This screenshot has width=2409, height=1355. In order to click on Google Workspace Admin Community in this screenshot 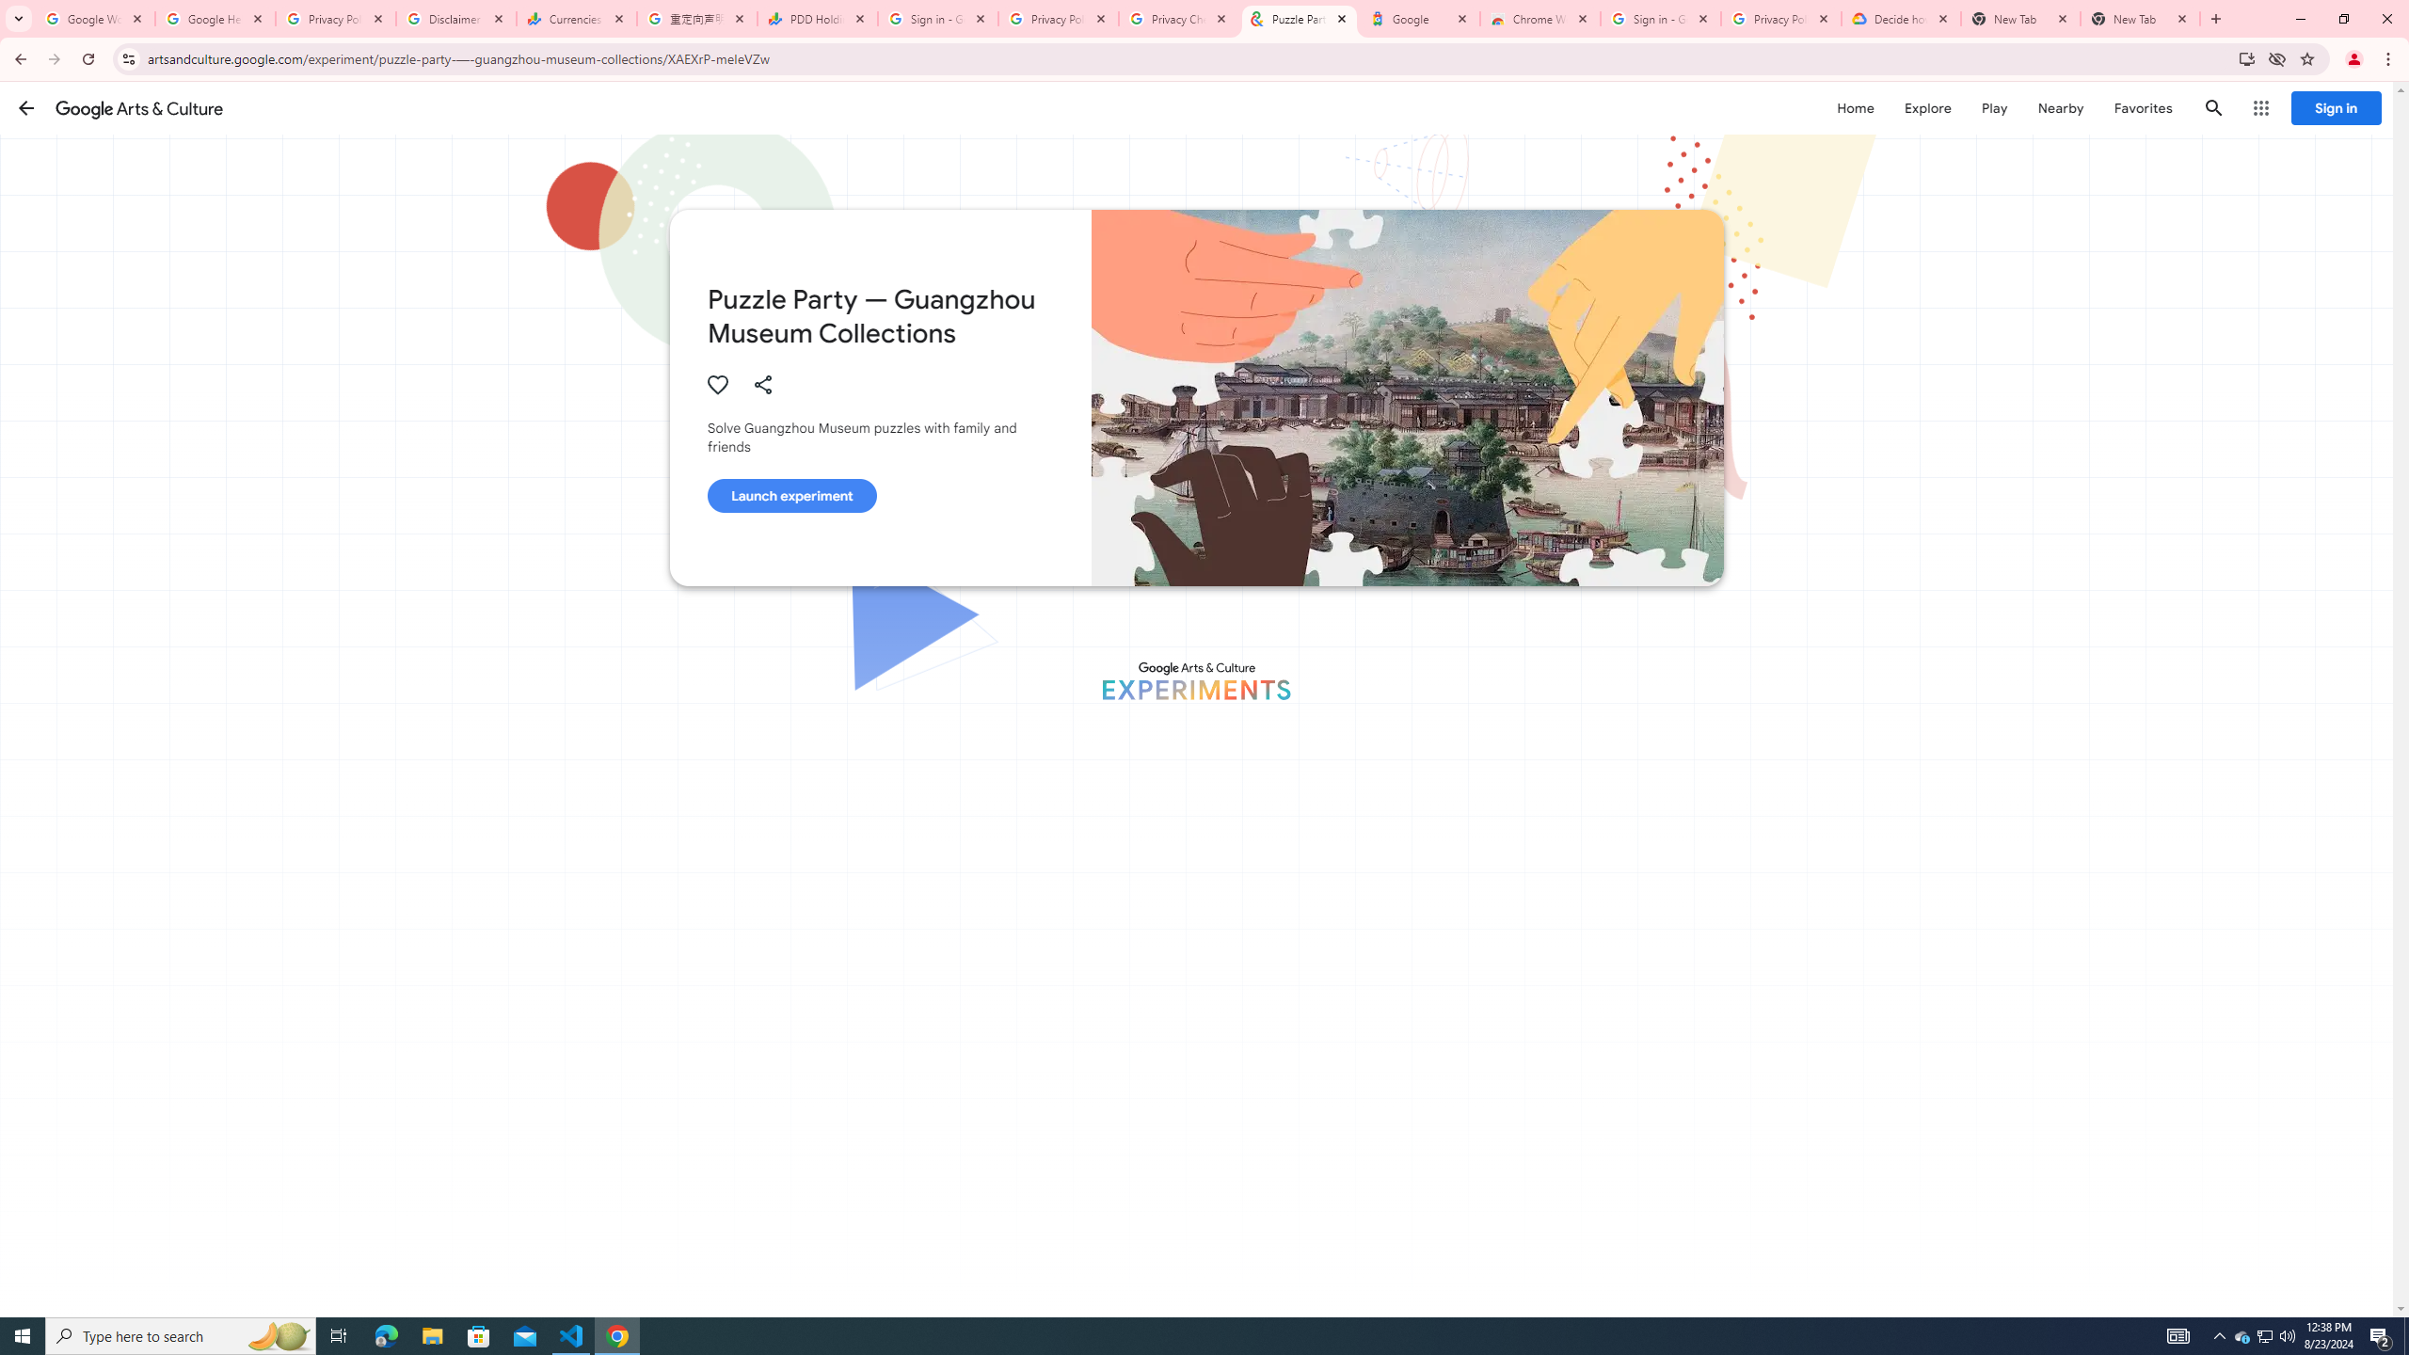, I will do `click(95, 19)`.